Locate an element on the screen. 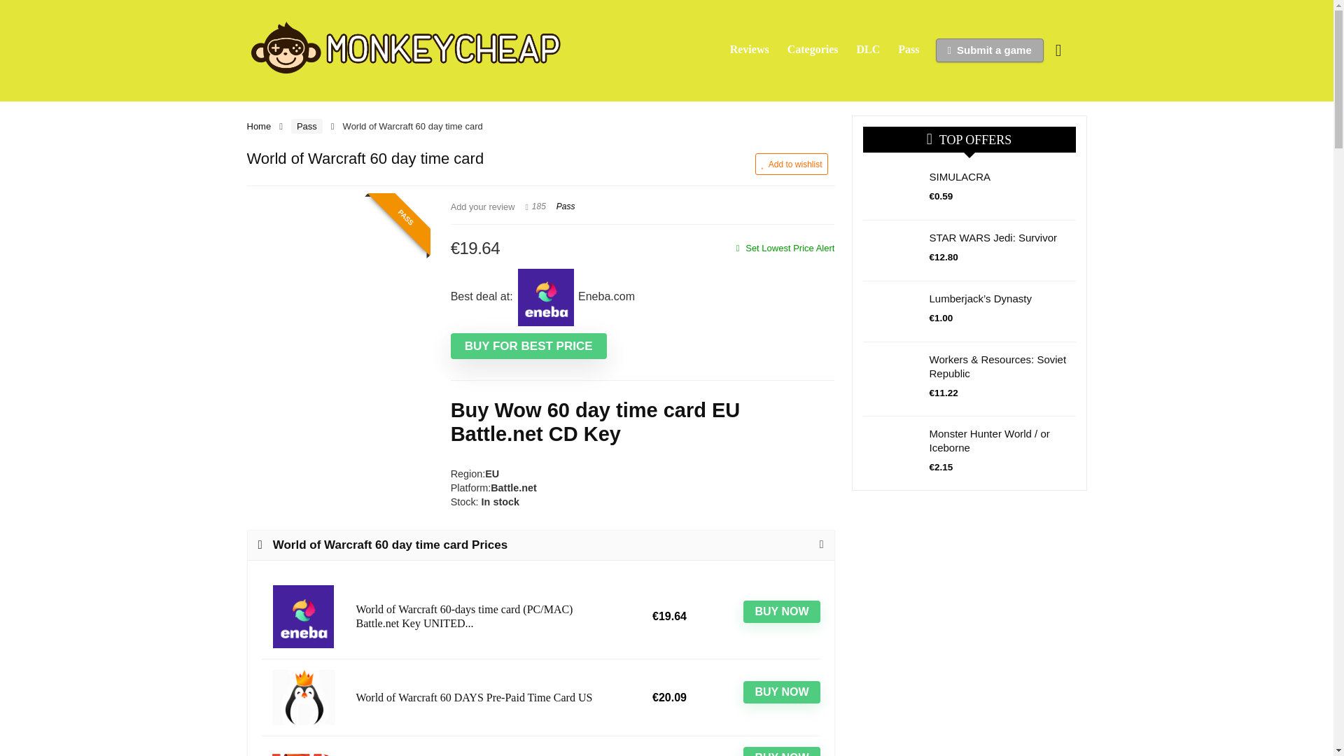  BUY NOW is located at coordinates (781, 692).